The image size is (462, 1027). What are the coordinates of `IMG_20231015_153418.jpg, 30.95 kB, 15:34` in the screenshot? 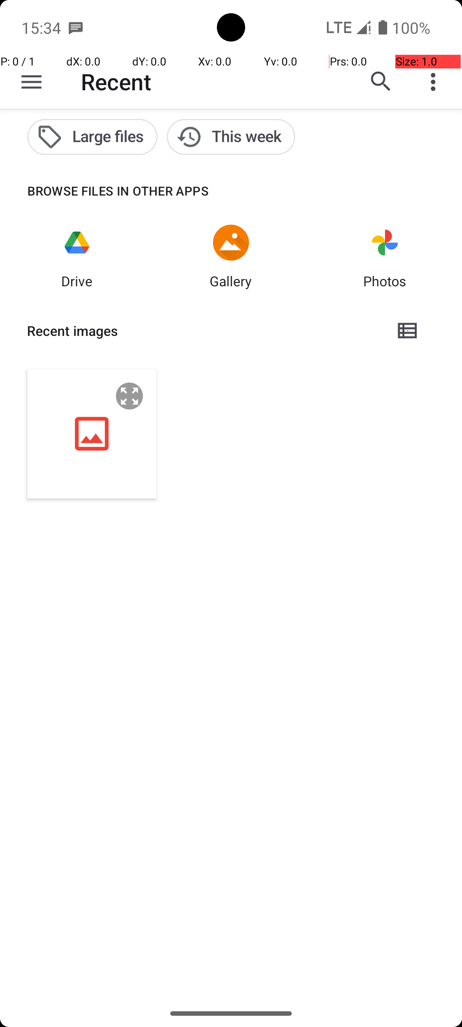 It's located at (92, 434).